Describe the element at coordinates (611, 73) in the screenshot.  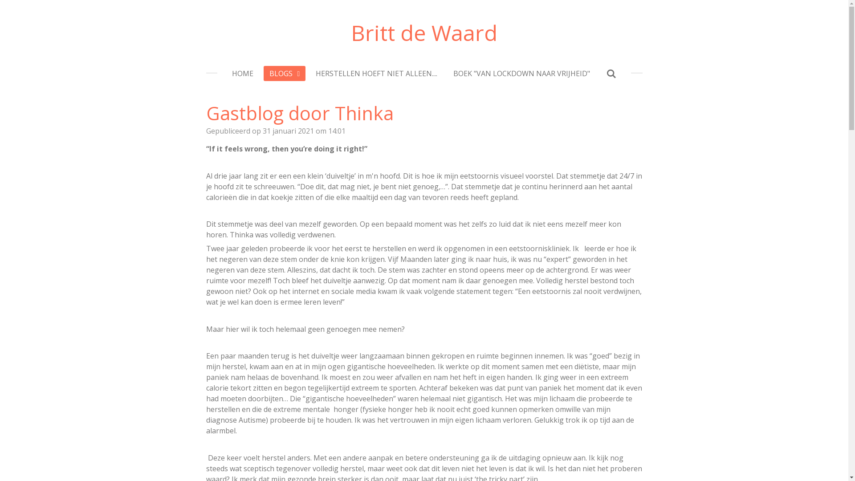
I see `Zoeken` at that location.